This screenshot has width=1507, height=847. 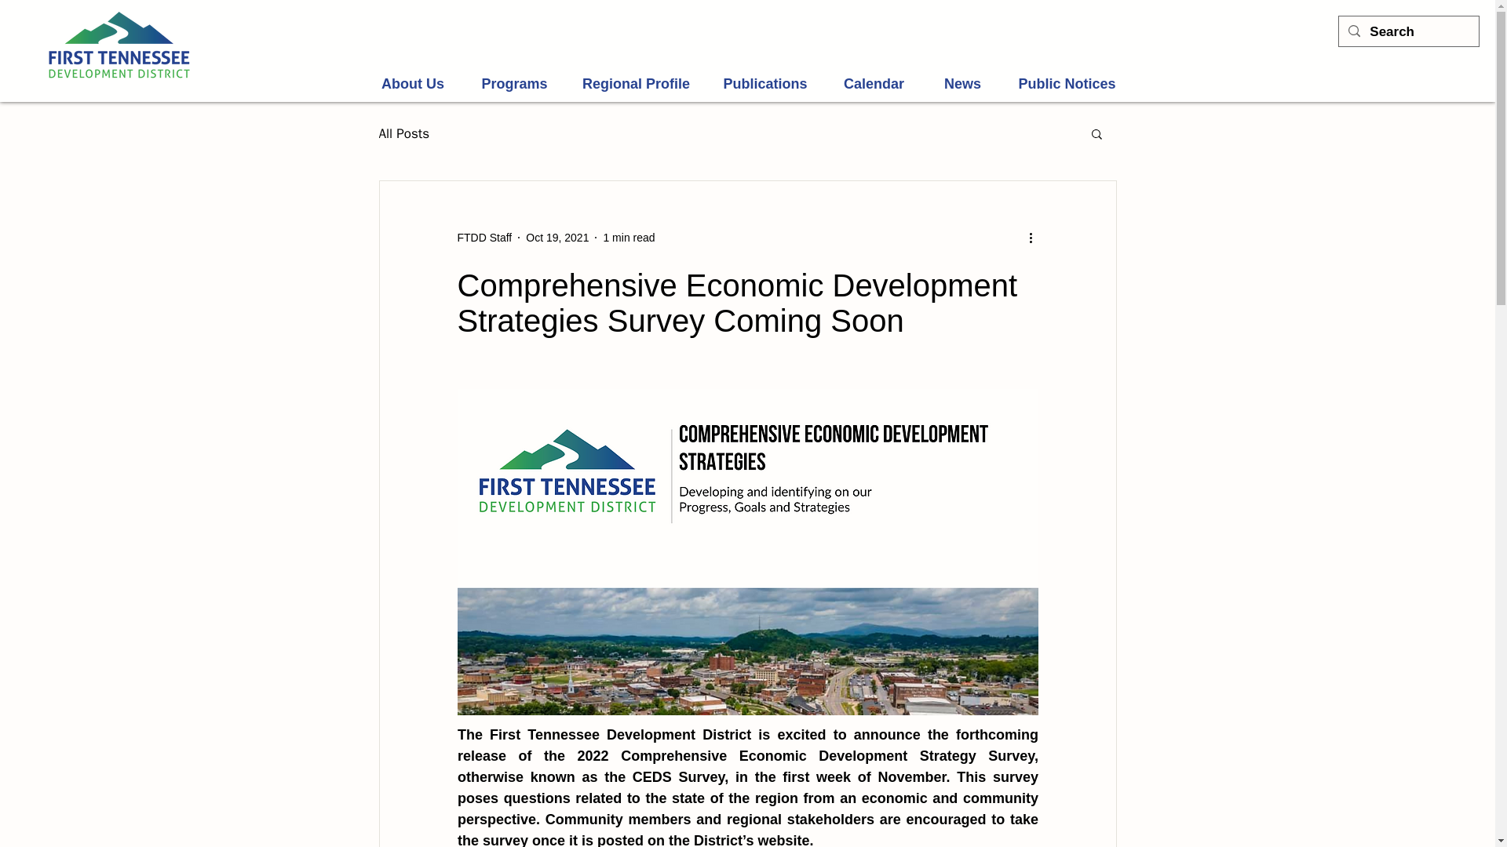 I want to click on Calendar, so click(x=873, y=84).